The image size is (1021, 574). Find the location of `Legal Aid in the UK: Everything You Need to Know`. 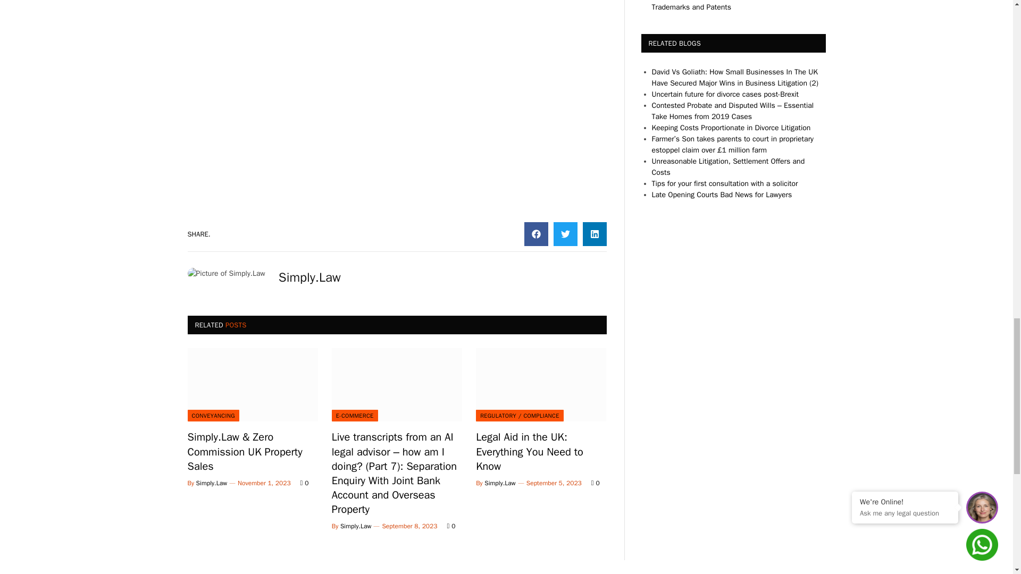

Legal Aid in the UK: Everything You Need to Know is located at coordinates (541, 384).